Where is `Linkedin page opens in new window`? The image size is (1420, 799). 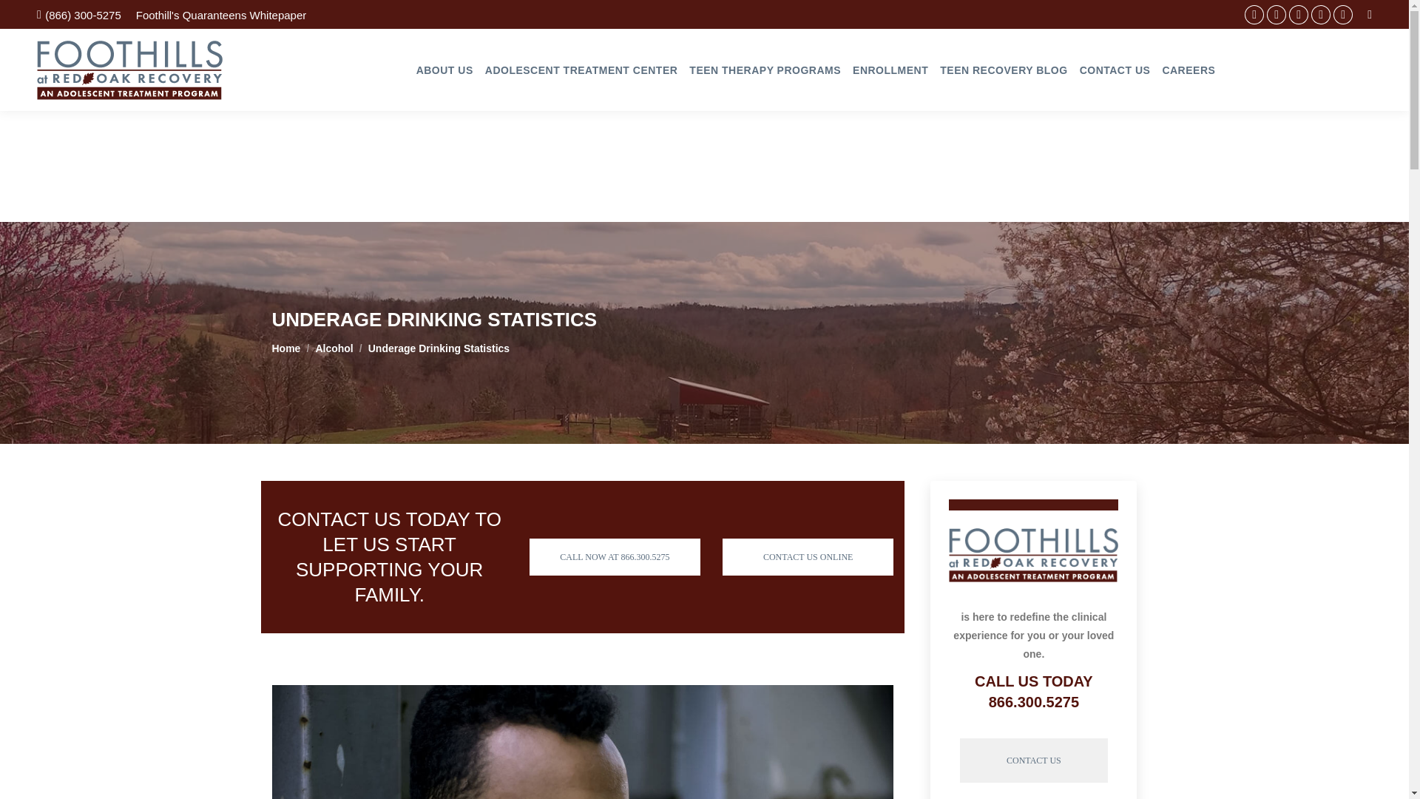
Linkedin page opens in new window is located at coordinates (1277, 15).